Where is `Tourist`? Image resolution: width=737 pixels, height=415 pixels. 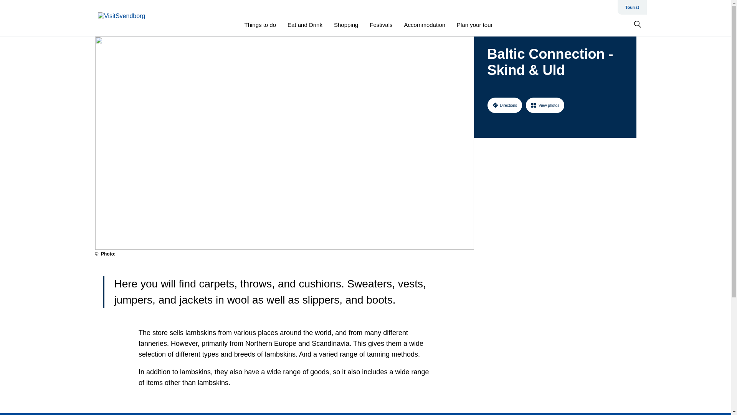
Tourist is located at coordinates (632, 7).